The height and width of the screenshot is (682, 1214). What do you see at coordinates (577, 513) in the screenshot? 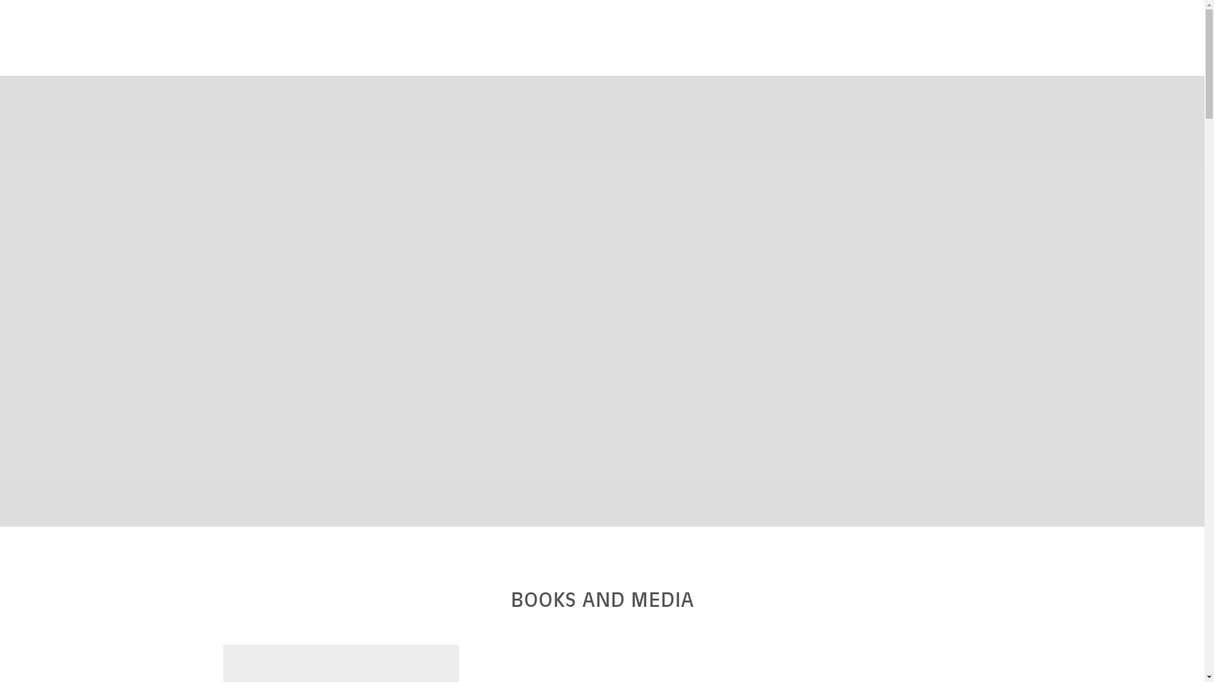
I see `Slide 1` at bounding box center [577, 513].